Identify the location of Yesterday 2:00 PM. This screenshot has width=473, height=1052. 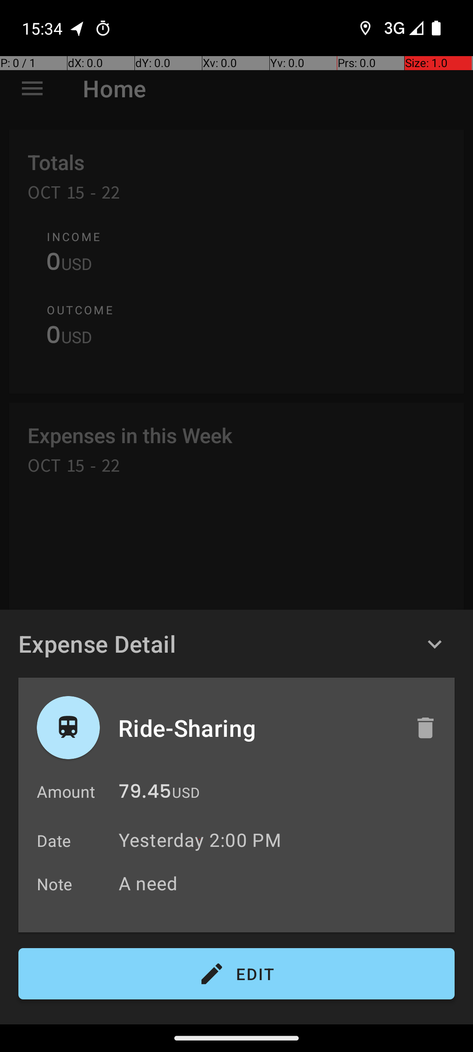
(200, 840).